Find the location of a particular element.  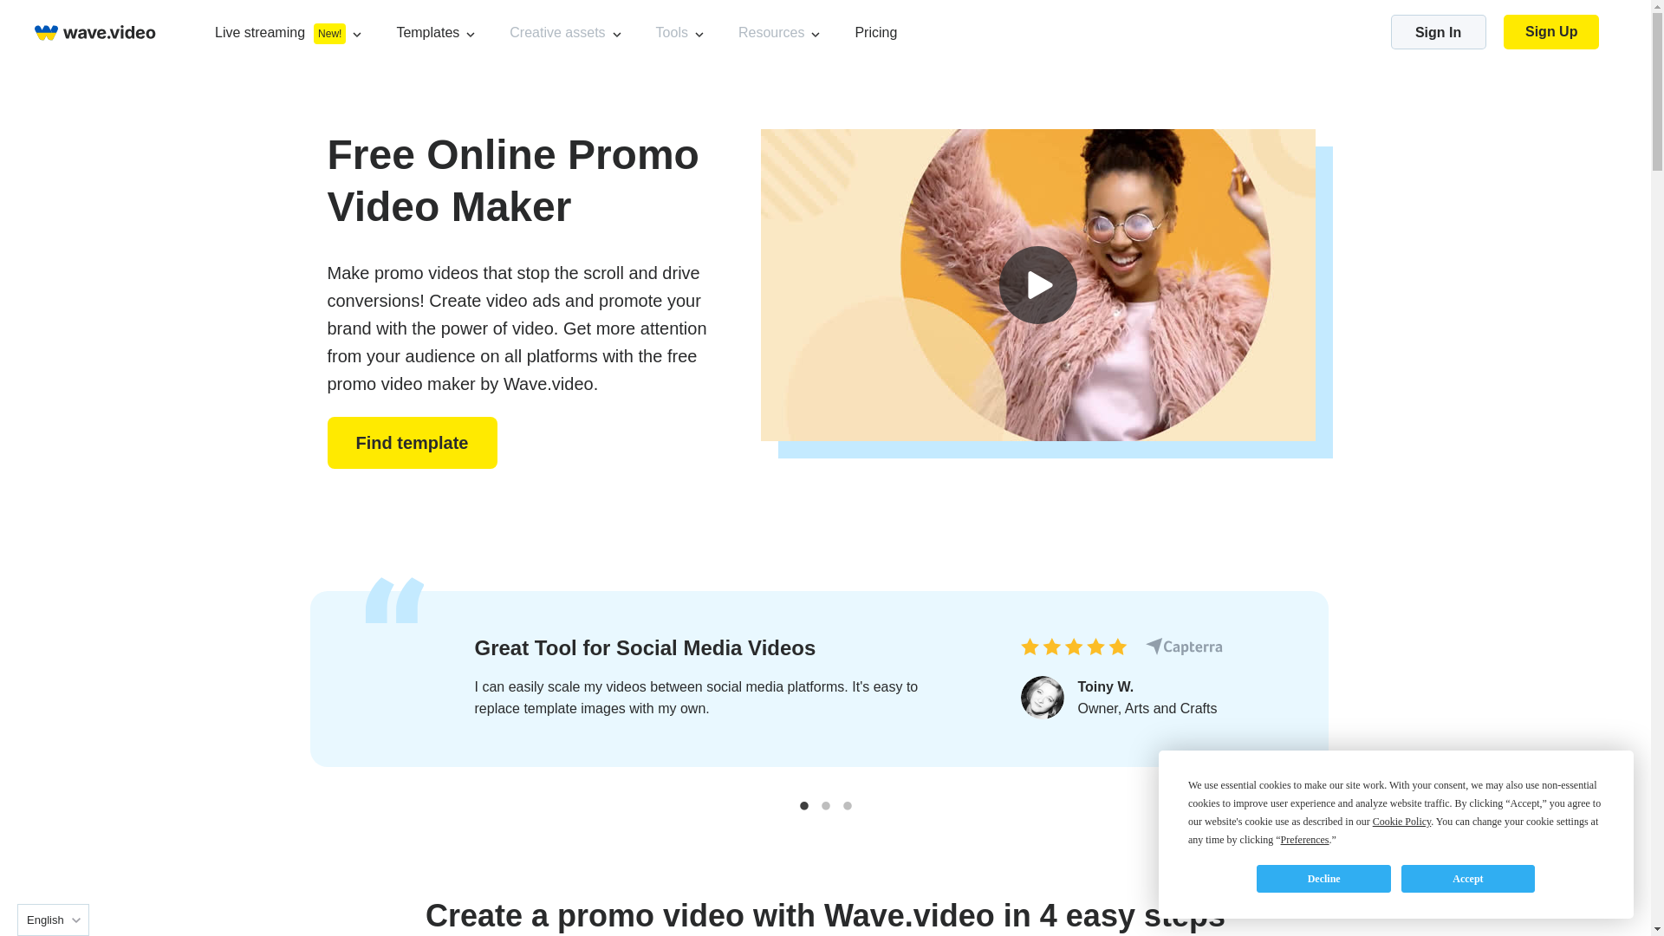

Templates is located at coordinates (426, 31).